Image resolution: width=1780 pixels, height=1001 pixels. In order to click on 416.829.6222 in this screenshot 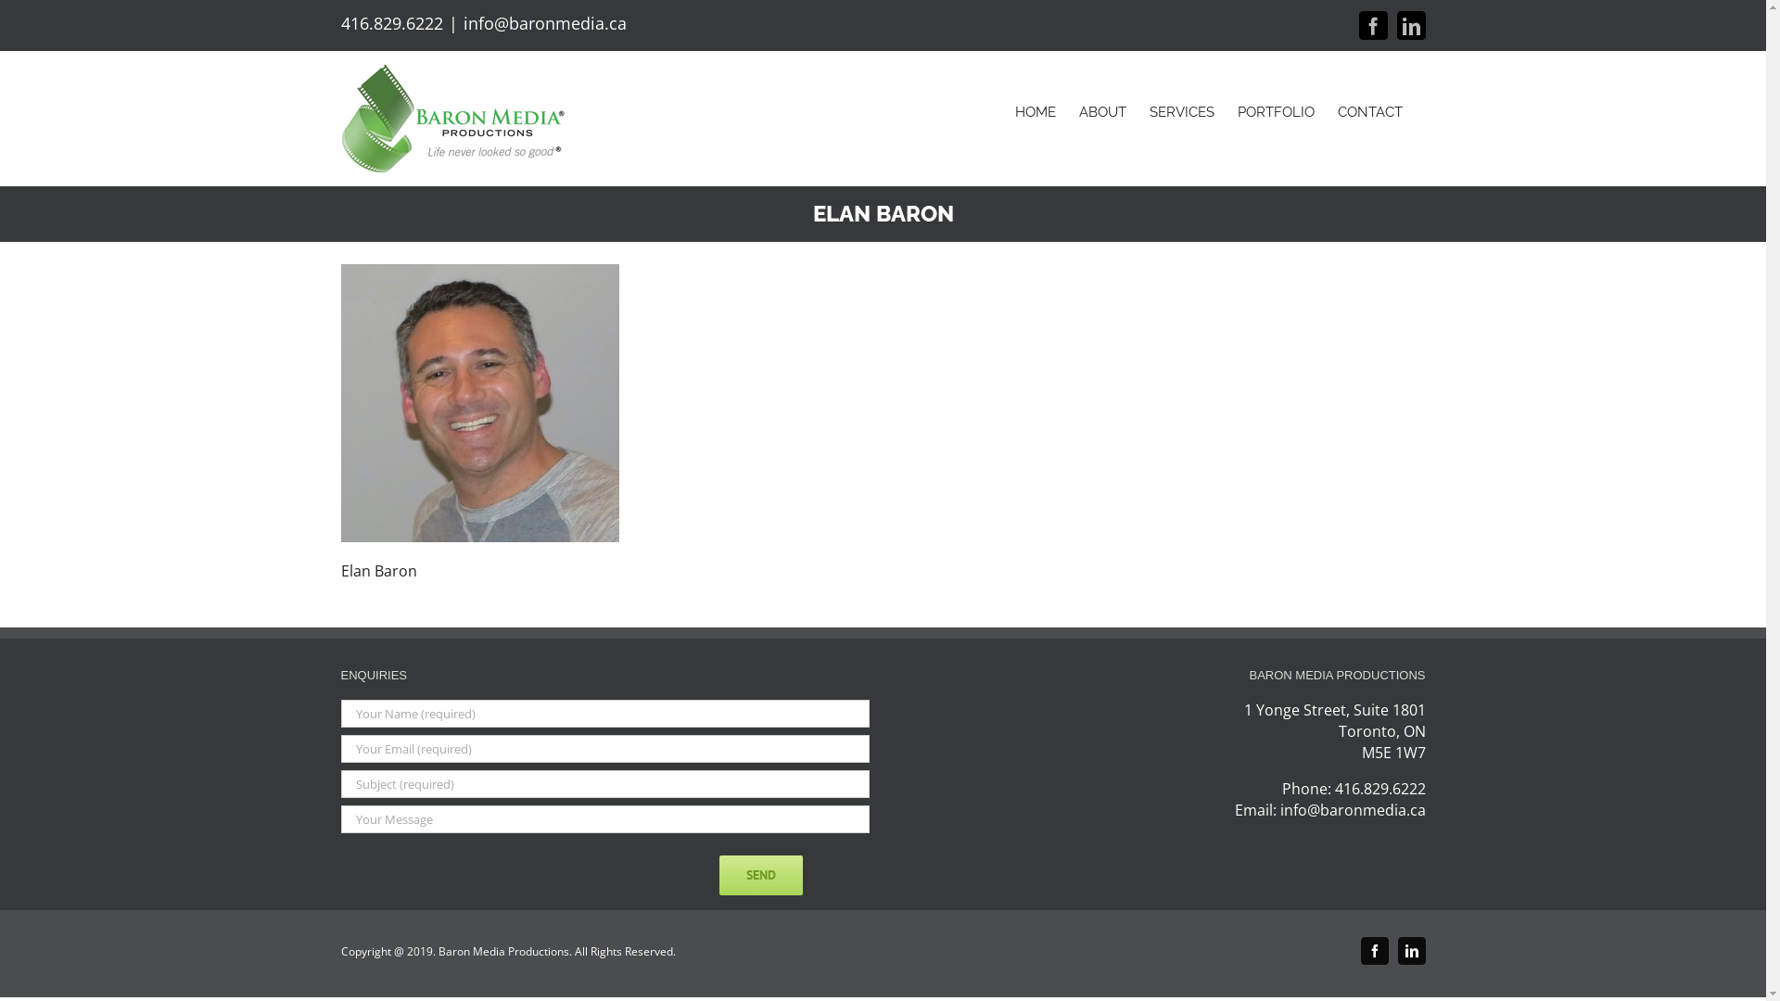, I will do `click(392, 23)`.